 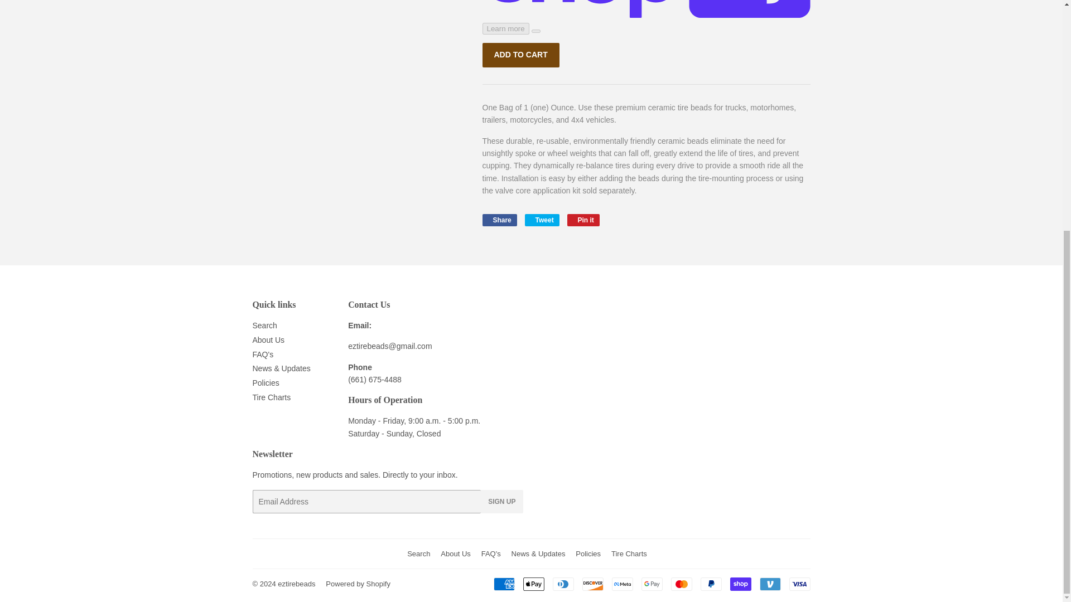 What do you see at coordinates (622, 584) in the screenshot?
I see `Meta Pay` at bounding box center [622, 584].